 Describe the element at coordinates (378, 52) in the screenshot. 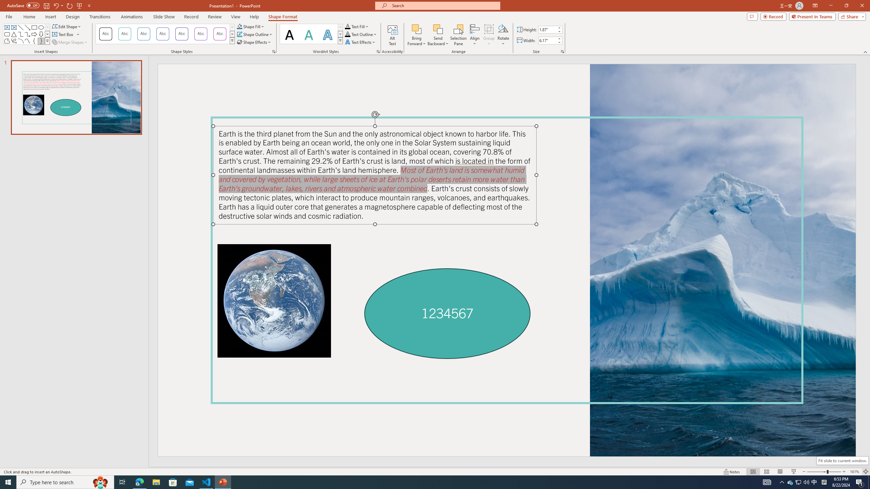

I see `Format Text Effects...` at that location.